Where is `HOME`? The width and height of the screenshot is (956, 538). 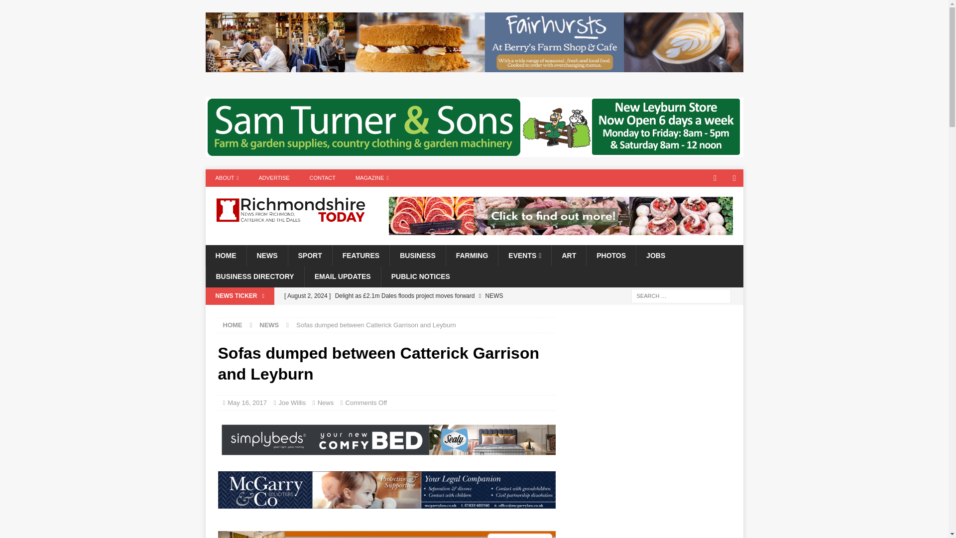 HOME is located at coordinates (233, 325).